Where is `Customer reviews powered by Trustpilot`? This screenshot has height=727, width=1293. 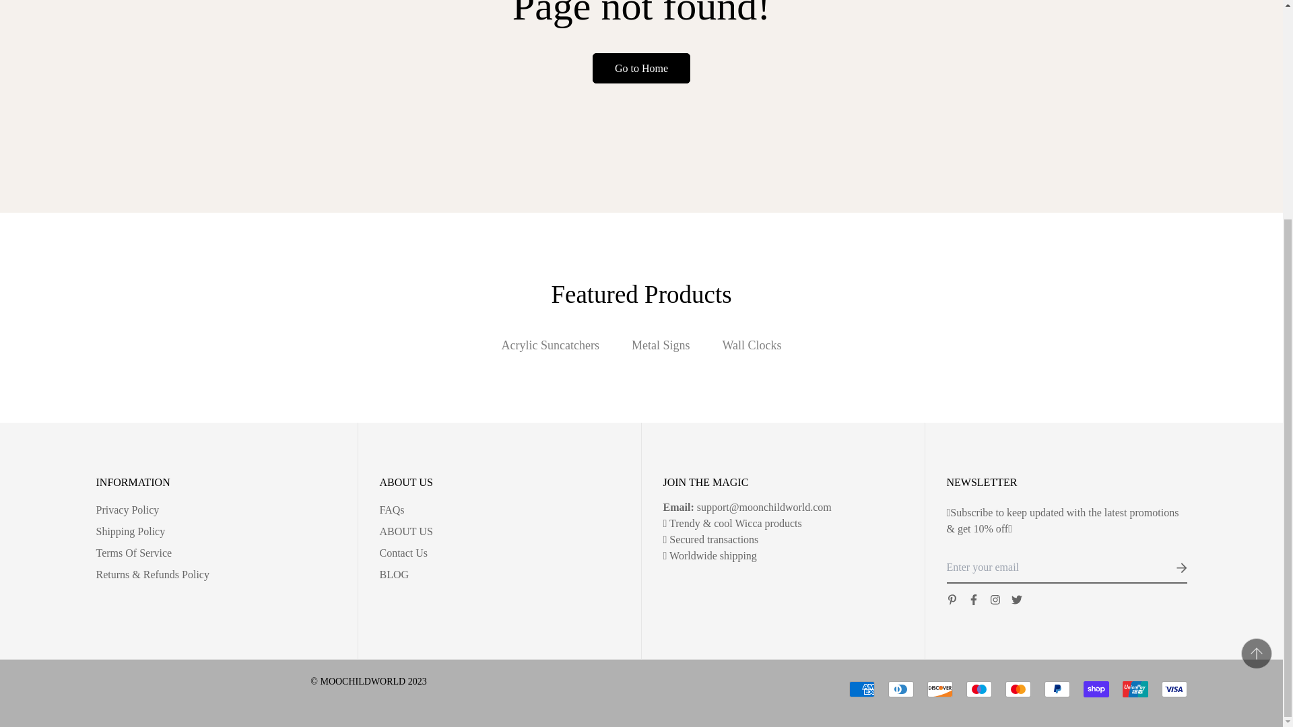 Customer reviews powered by Trustpilot is located at coordinates (368, 697).